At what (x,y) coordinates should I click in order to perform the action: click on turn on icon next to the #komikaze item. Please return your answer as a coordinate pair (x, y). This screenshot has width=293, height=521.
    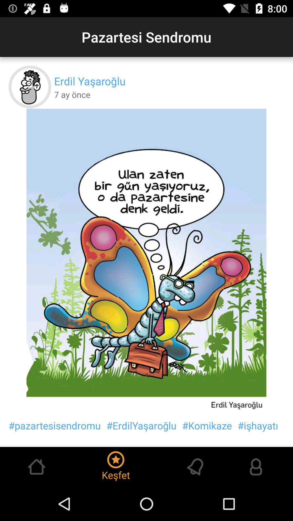
    Looking at the image, I should click on (141, 425).